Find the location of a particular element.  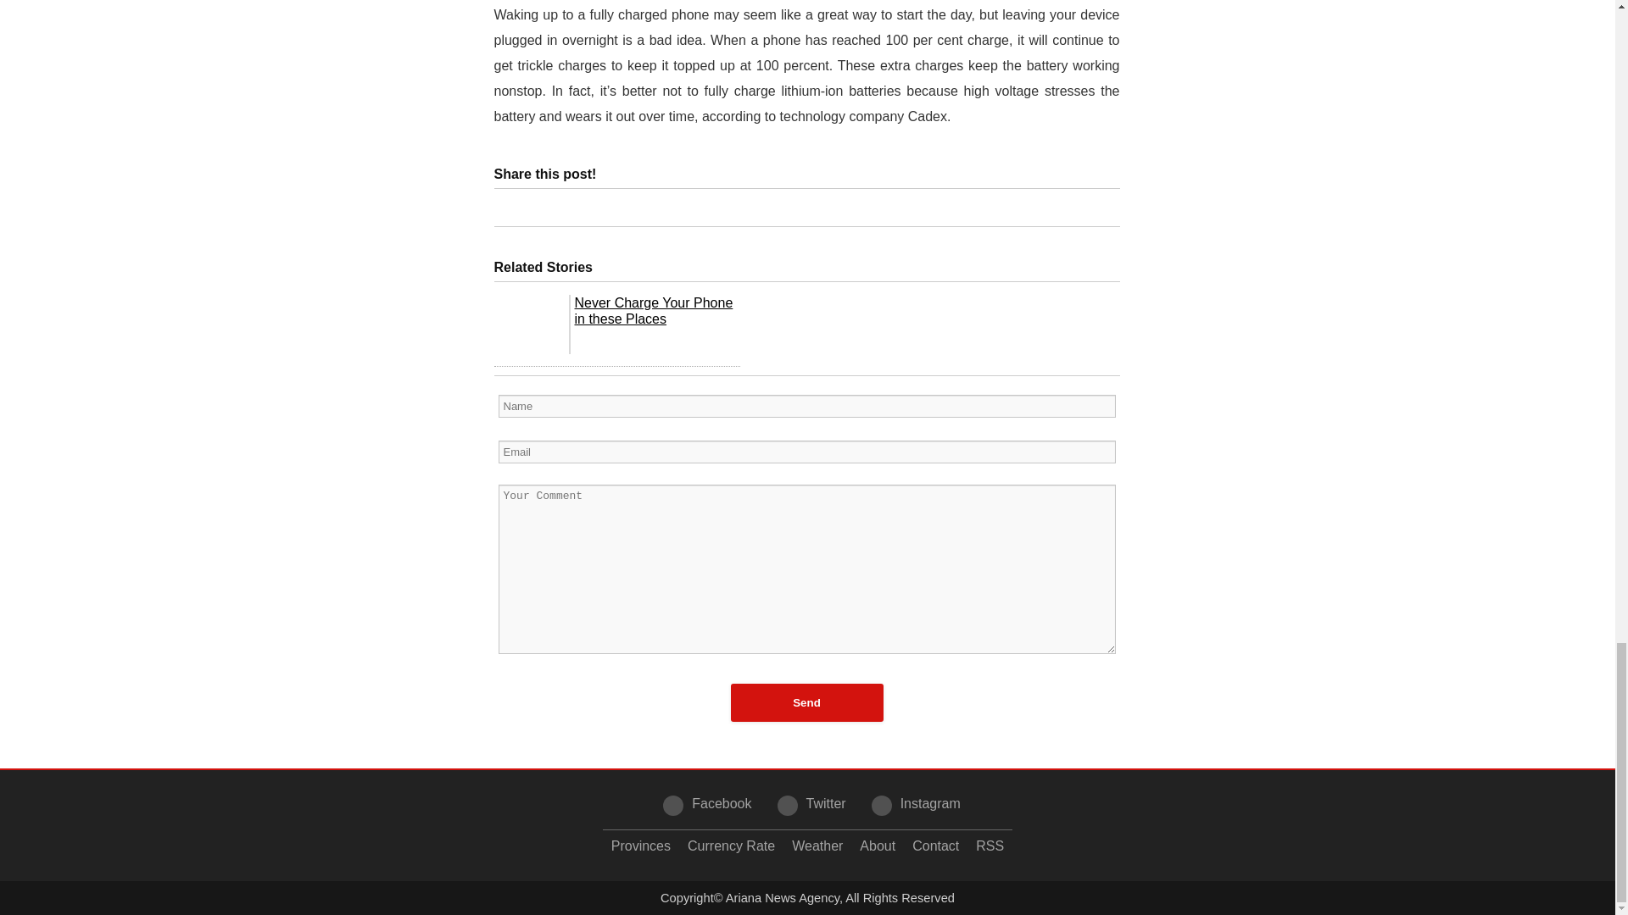

Weather is located at coordinates (817, 846).